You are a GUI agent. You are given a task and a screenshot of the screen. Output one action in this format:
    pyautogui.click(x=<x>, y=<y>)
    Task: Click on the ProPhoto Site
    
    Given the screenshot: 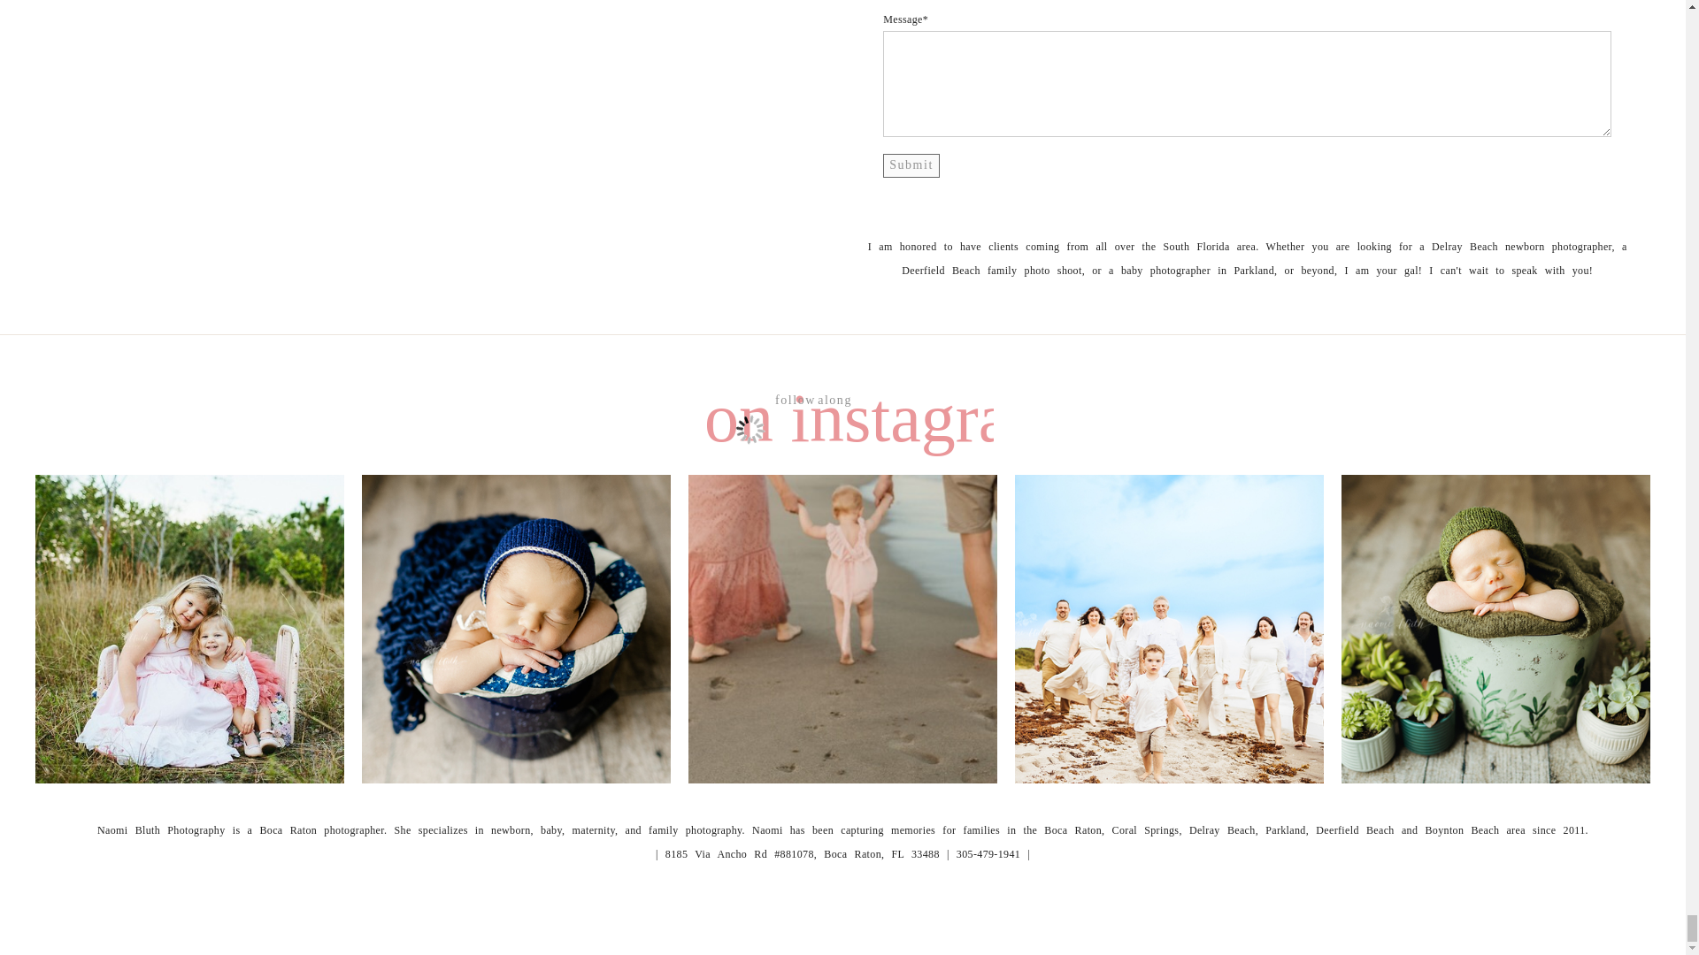 What is the action you would take?
    pyautogui.click(x=942, y=936)
    